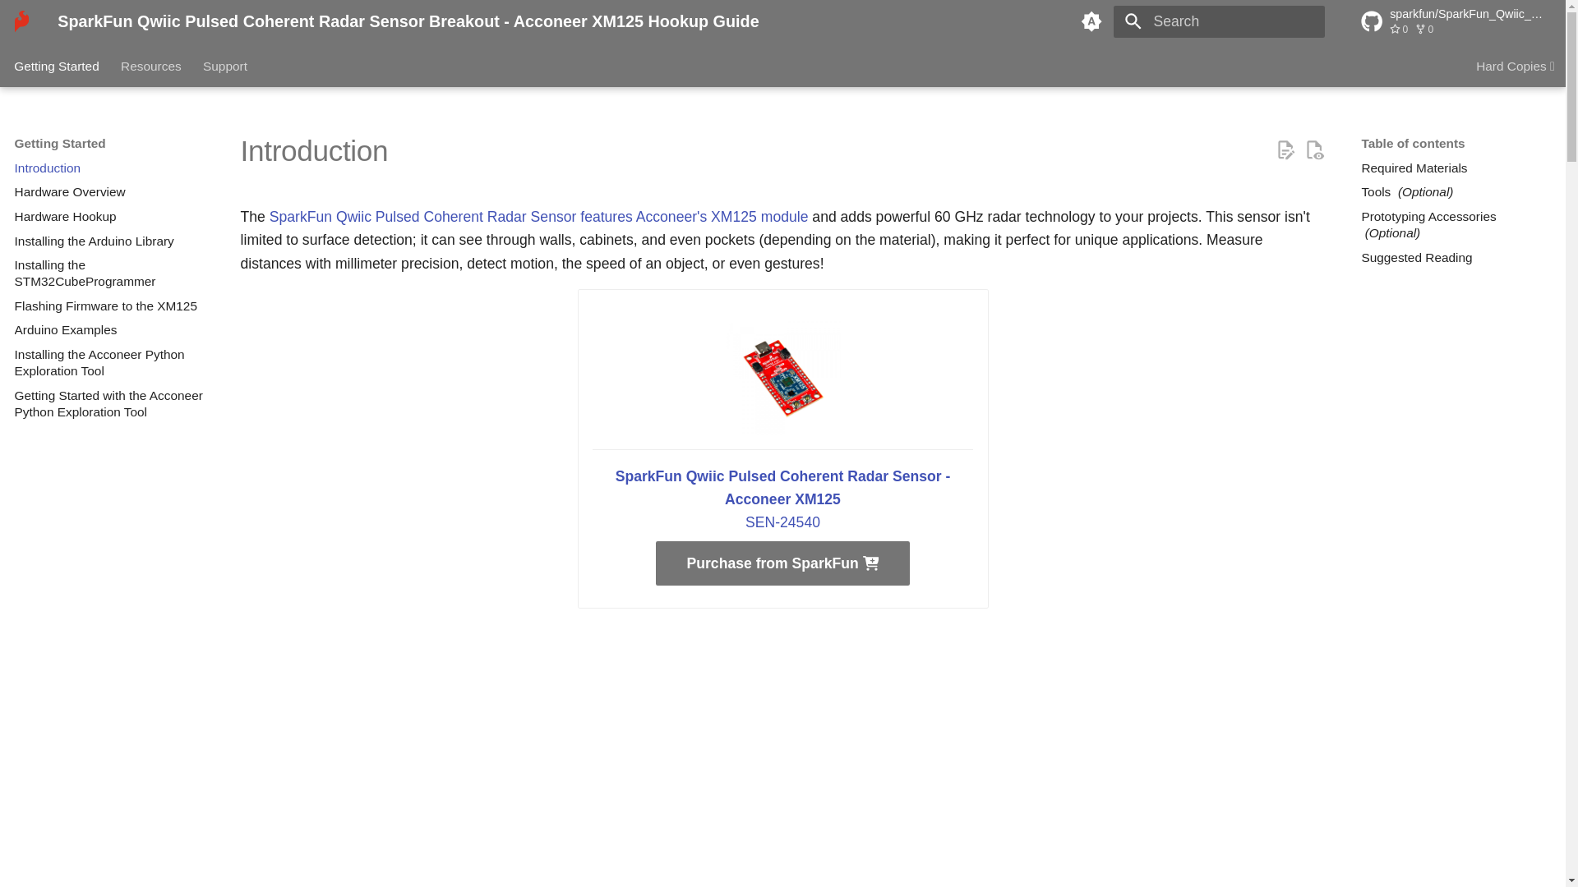  Describe the element at coordinates (109, 241) in the screenshot. I see `Installing the Arduino Library` at that location.